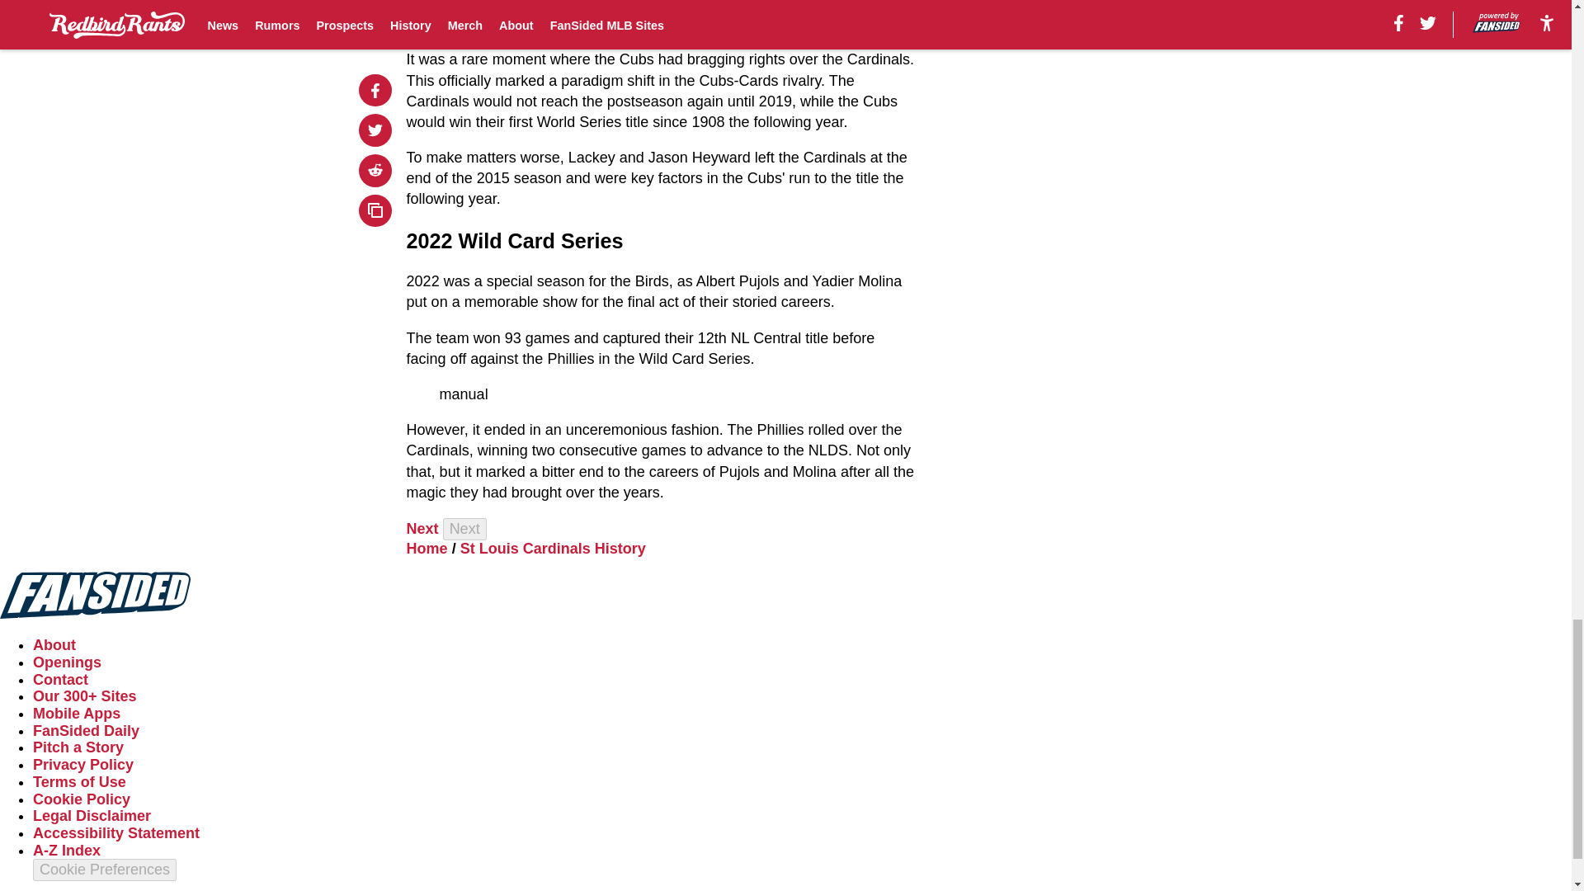 The image size is (1584, 891). Describe the element at coordinates (422, 528) in the screenshot. I see `Next` at that location.